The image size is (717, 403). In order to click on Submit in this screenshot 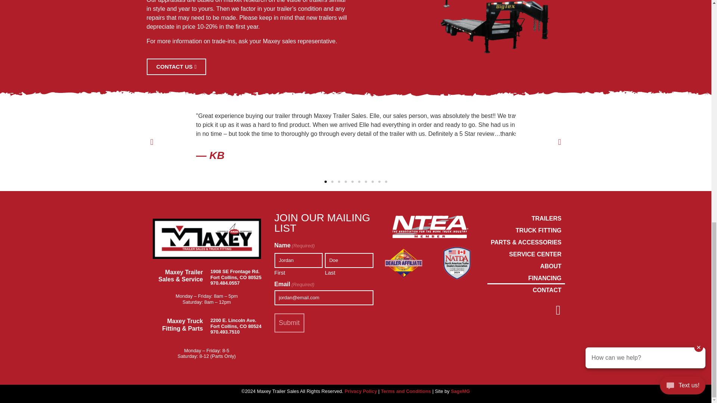, I will do `click(289, 323)`.